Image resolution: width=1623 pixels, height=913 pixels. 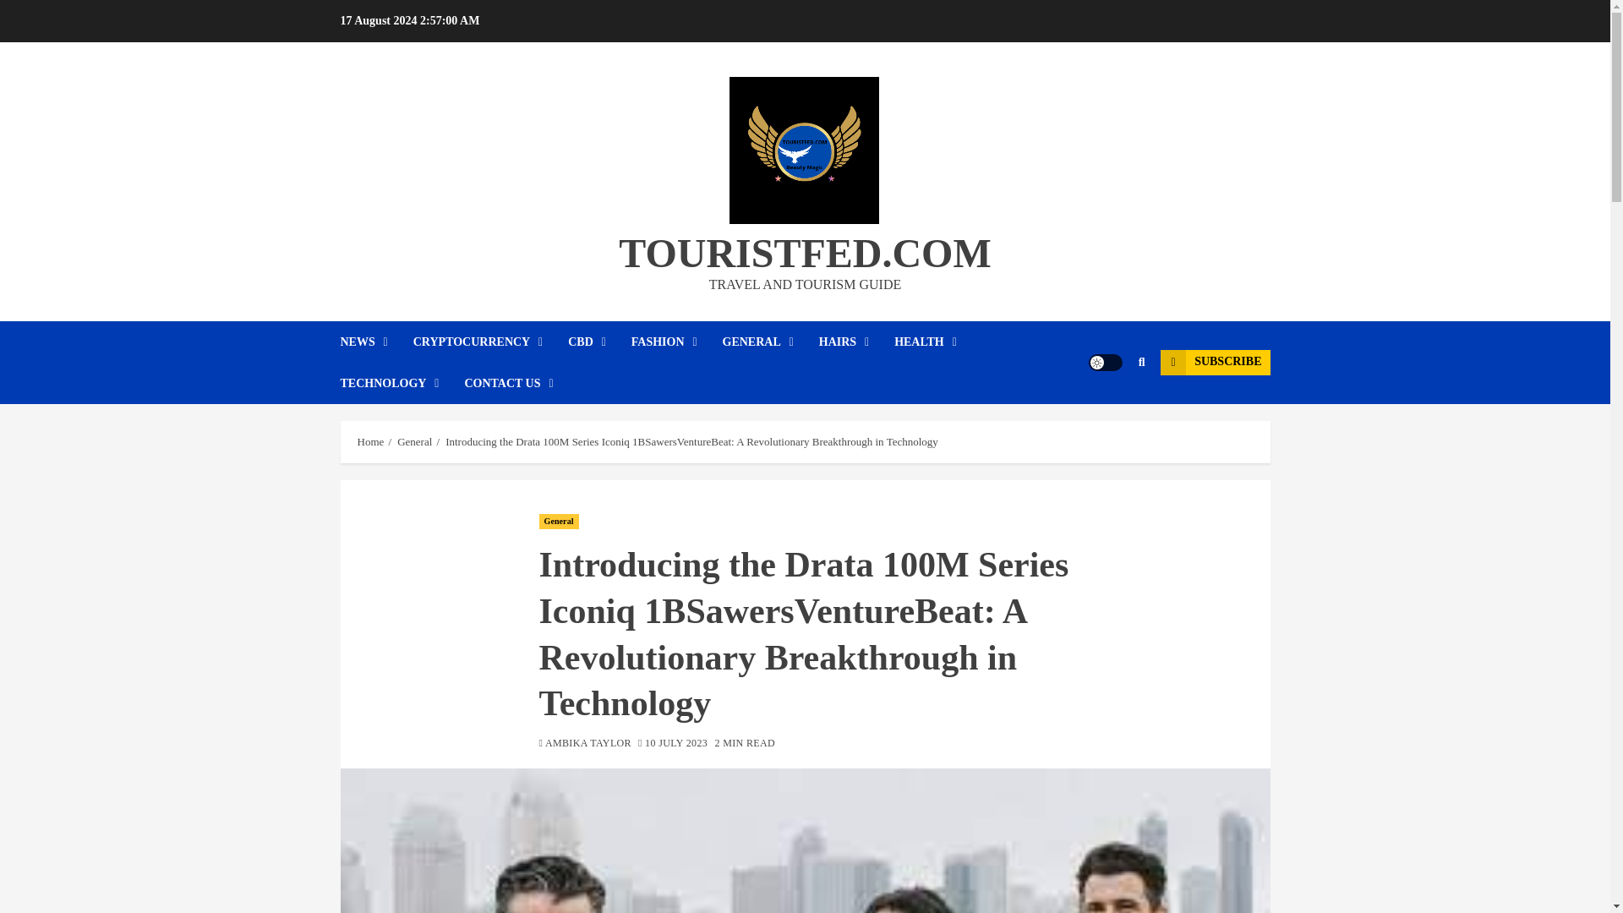 What do you see at coordinates (771, 342) in the screenshot?
I see `GENERAL` at bounding box center [771, 342].